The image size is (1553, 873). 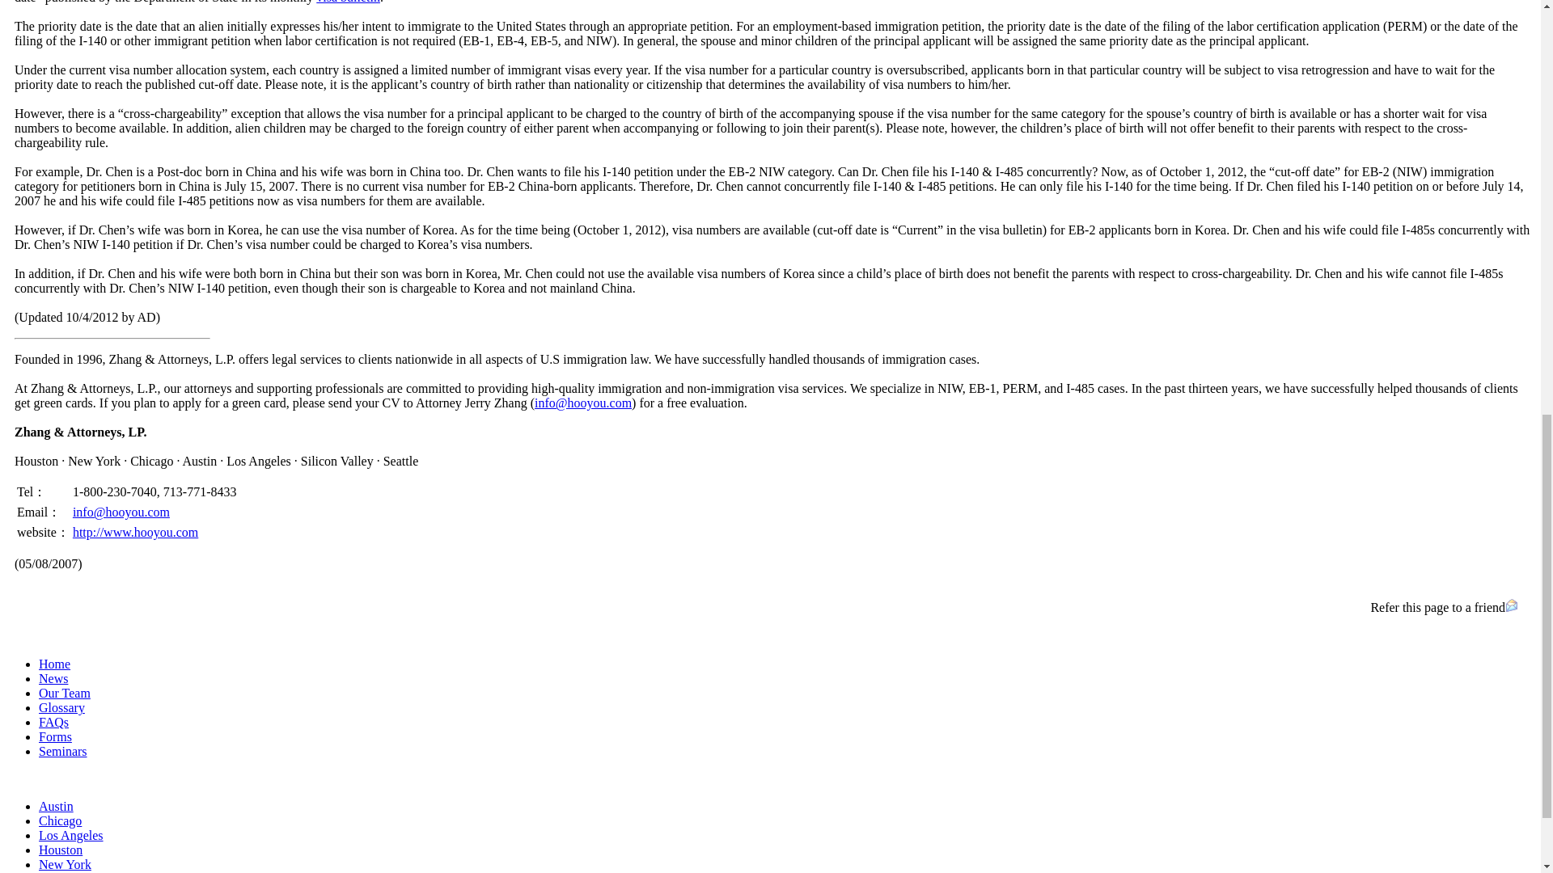 I want to click on Austin, so click(x=56, y=806).